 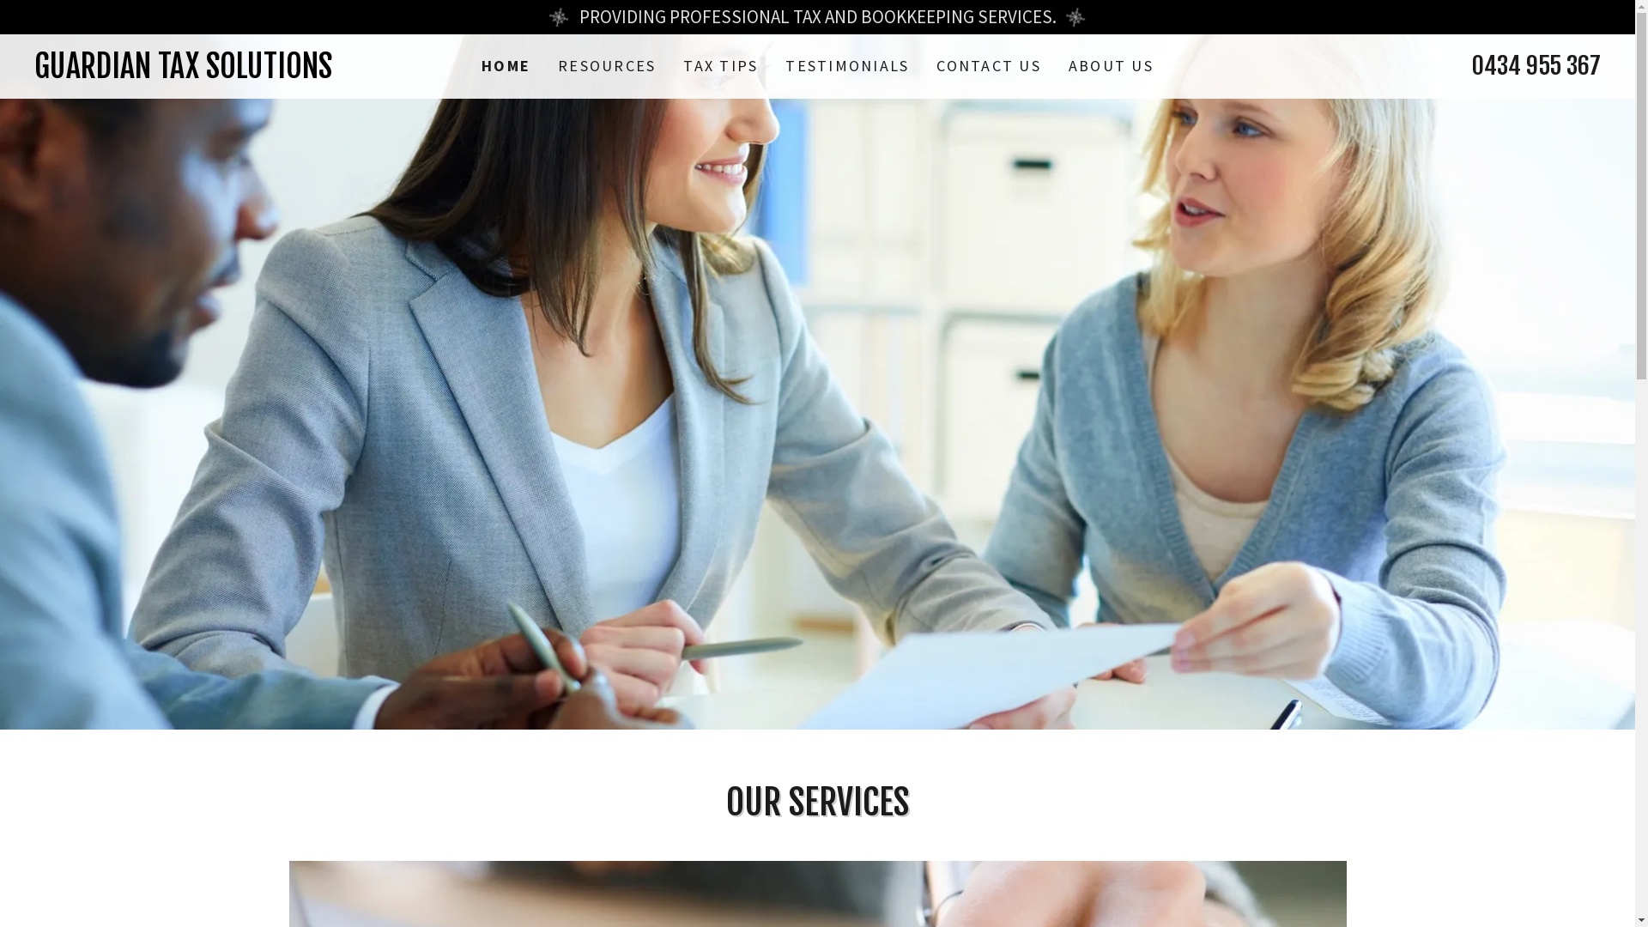 I want to click on CONTACT US, so click(x=989, y=66).